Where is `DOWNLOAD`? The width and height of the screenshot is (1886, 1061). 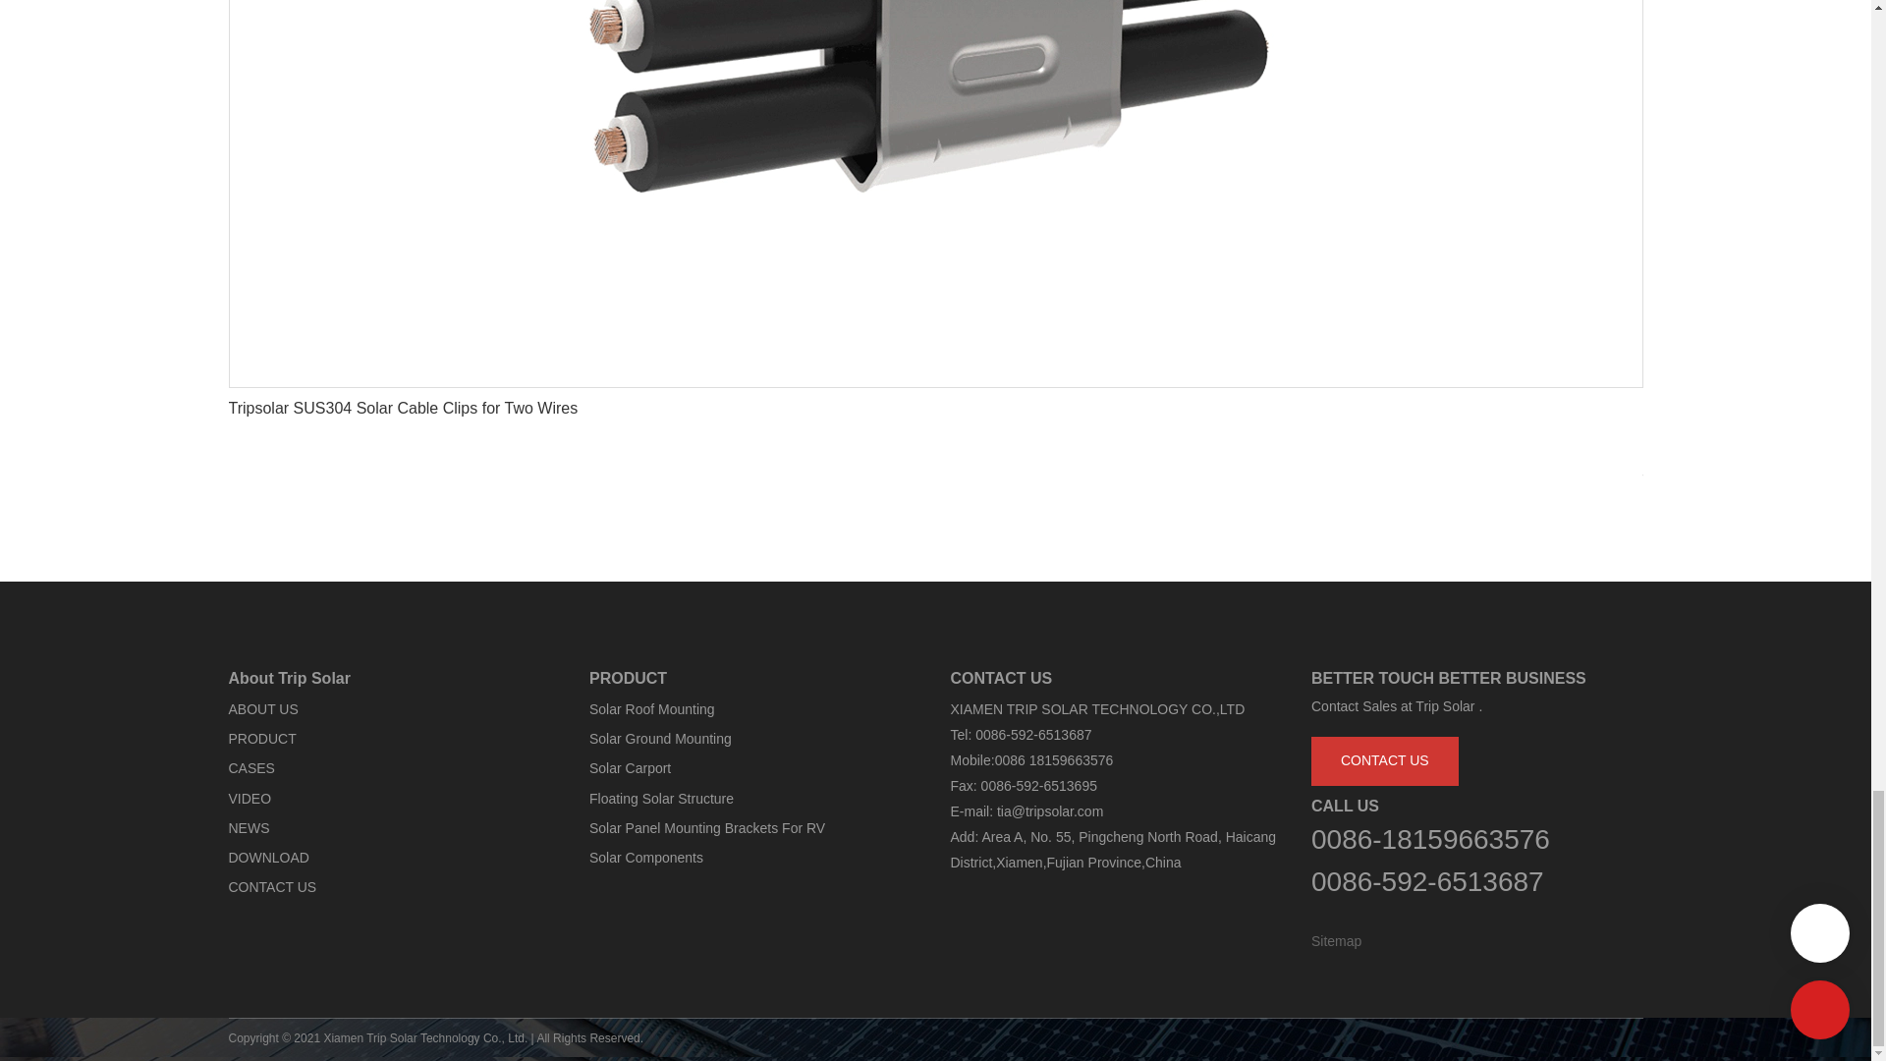 DOWNLOAD is located at coordinates (268, 858).